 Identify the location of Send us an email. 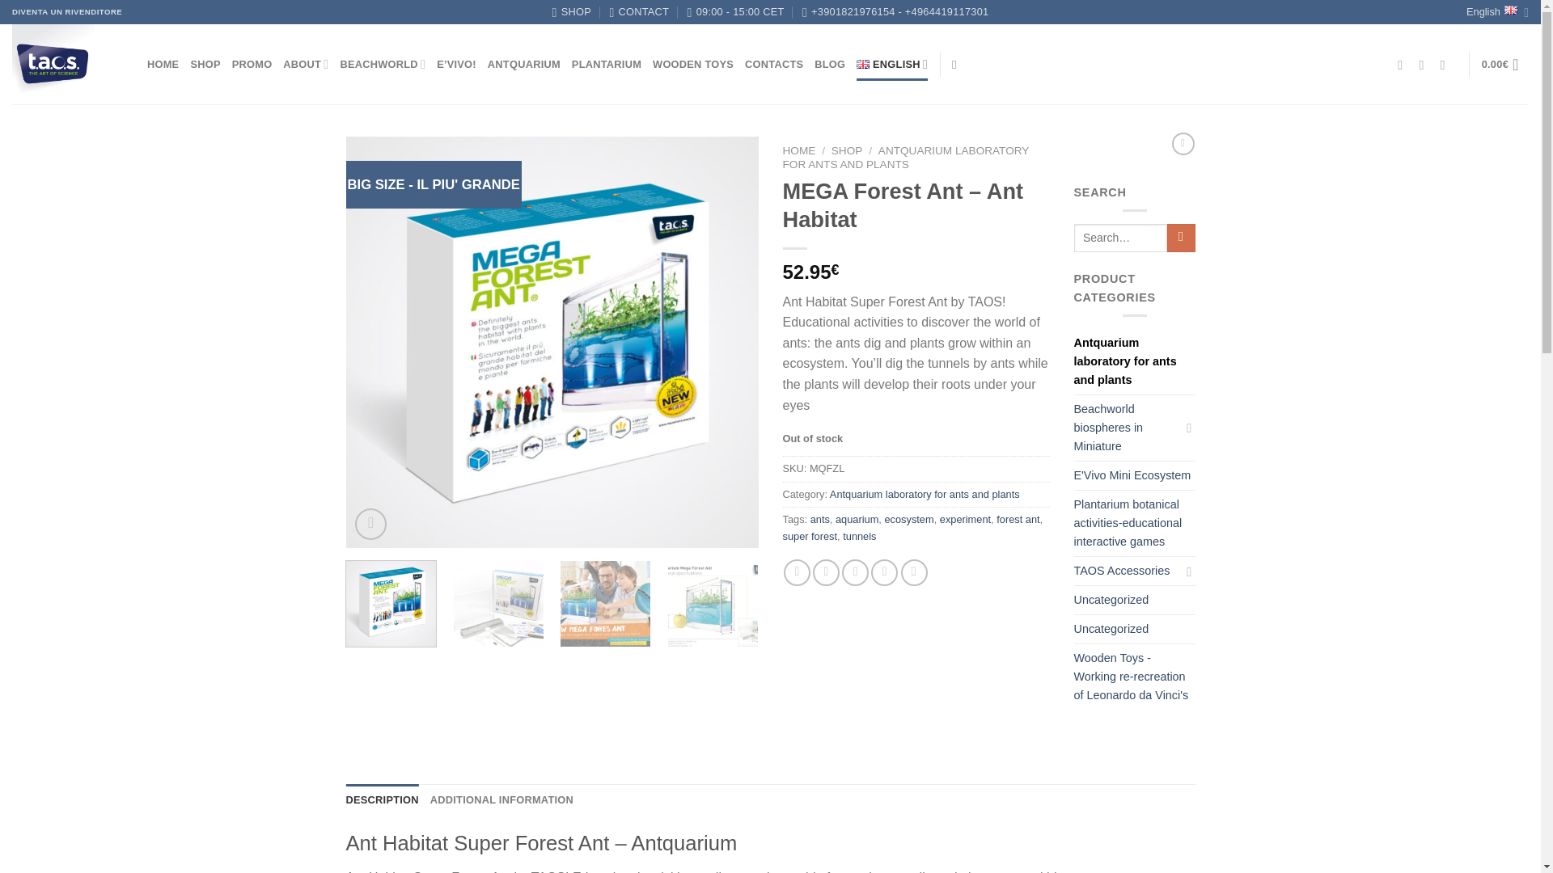
(1425, 65).